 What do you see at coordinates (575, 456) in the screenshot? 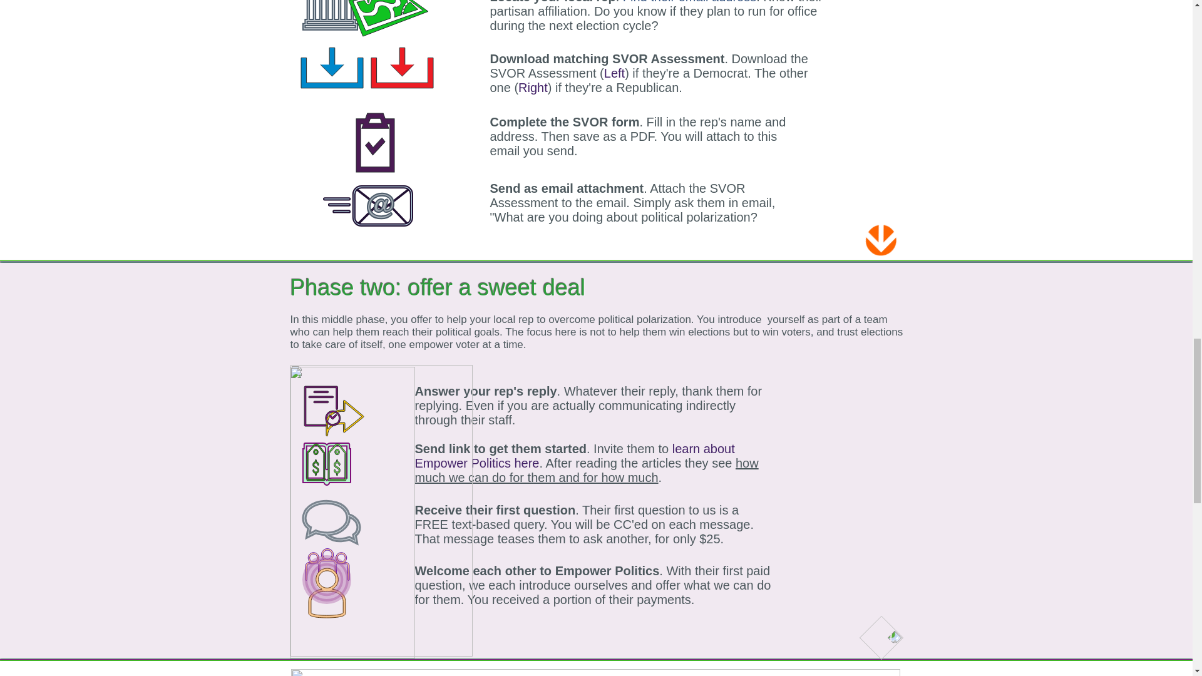
I see `learn about Empower Politics here` at bounding box center [575, 456].